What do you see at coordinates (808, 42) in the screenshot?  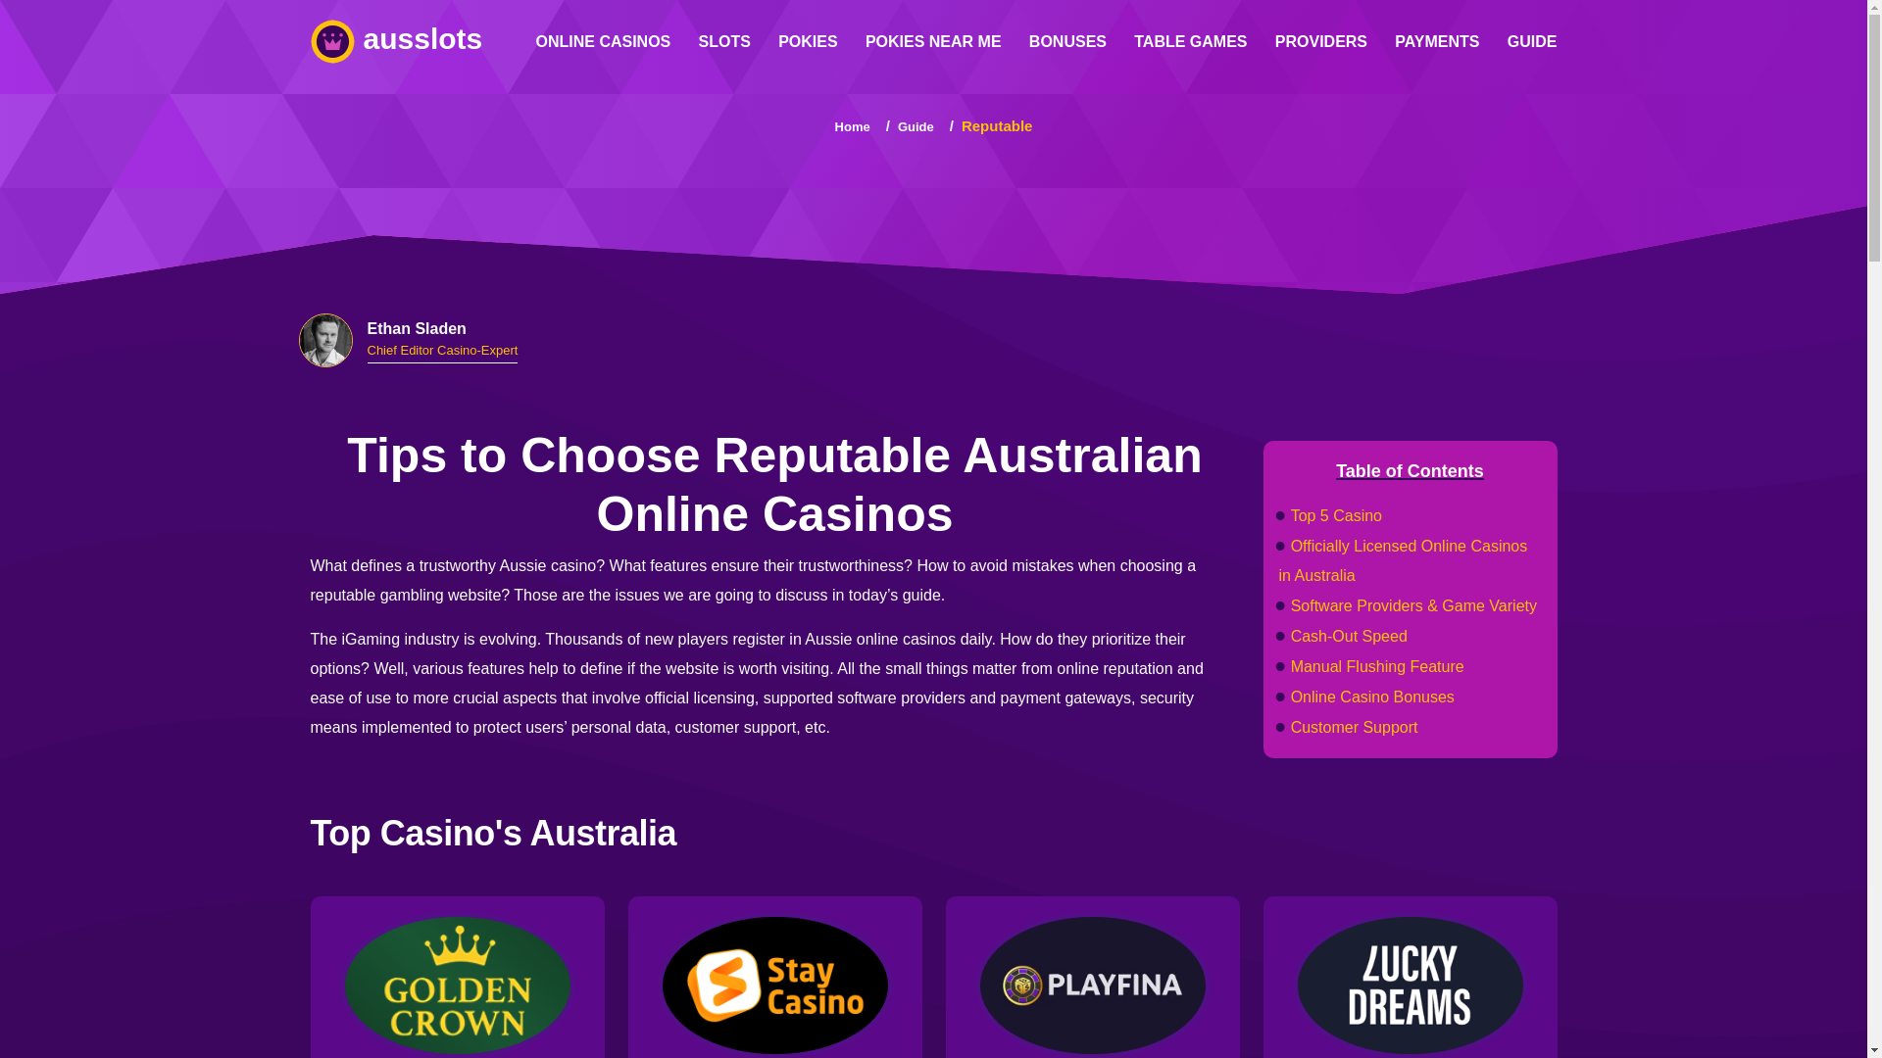 I see `POKIES` at bounding box center [808, 42].